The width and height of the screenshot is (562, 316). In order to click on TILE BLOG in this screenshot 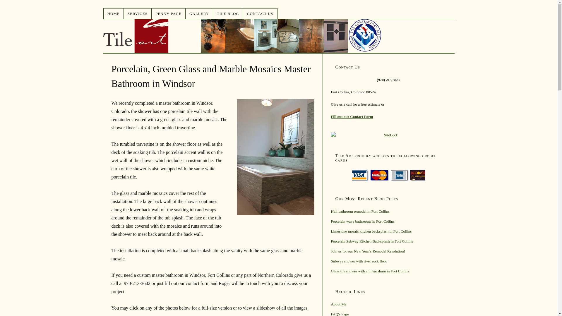, I will do `click(228, 13)`.